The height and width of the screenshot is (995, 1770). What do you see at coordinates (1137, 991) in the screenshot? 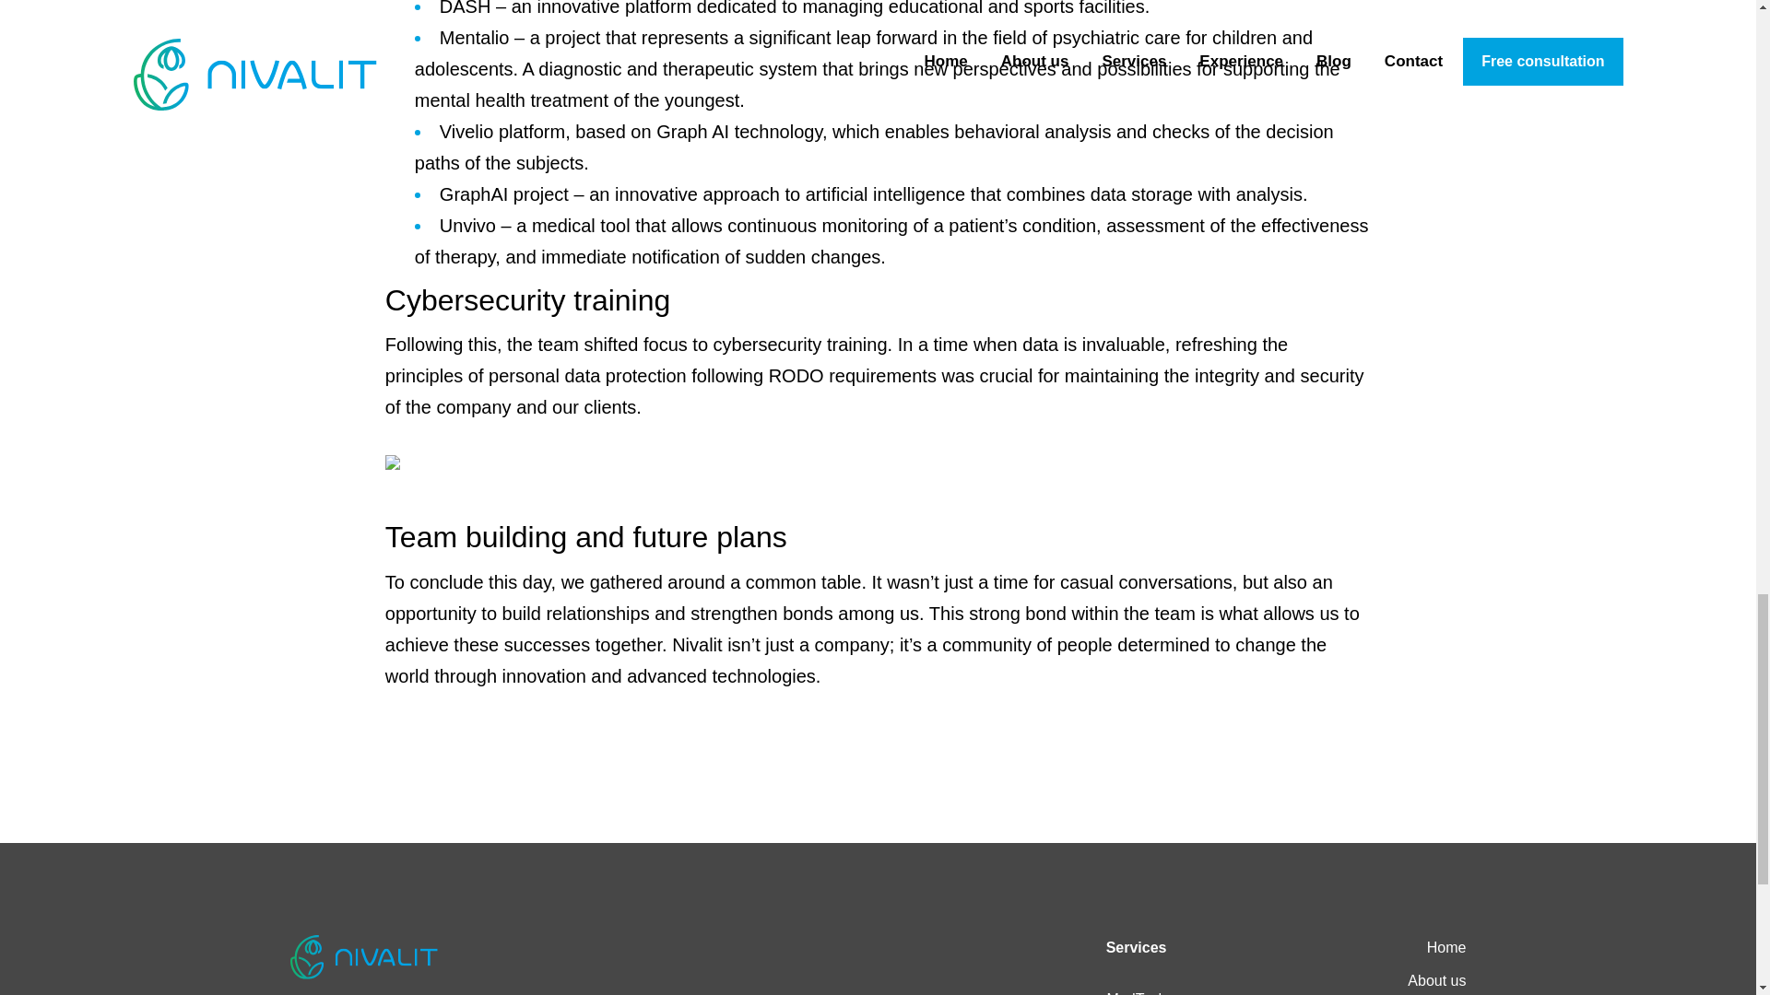
I see `MedTech` at bounding box center [1137, 991].